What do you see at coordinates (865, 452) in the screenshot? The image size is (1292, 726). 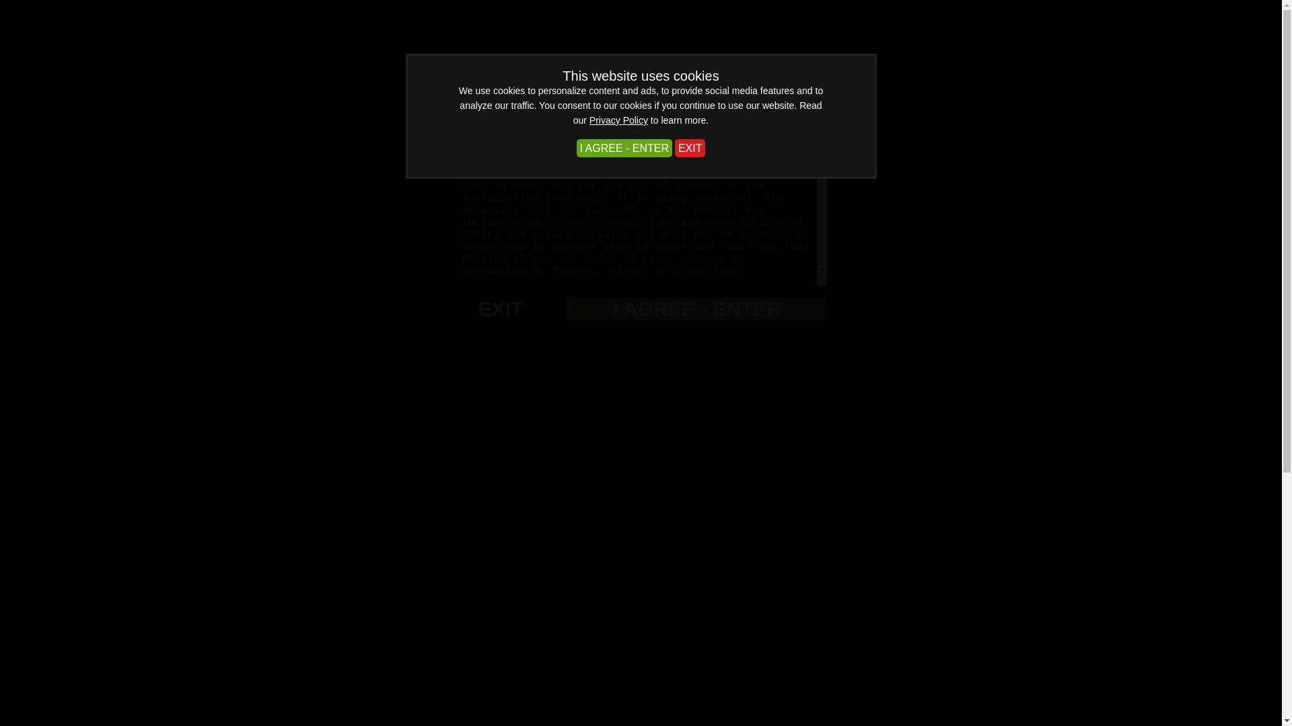 I see `Customs Available` at bounding box center [865, 452].